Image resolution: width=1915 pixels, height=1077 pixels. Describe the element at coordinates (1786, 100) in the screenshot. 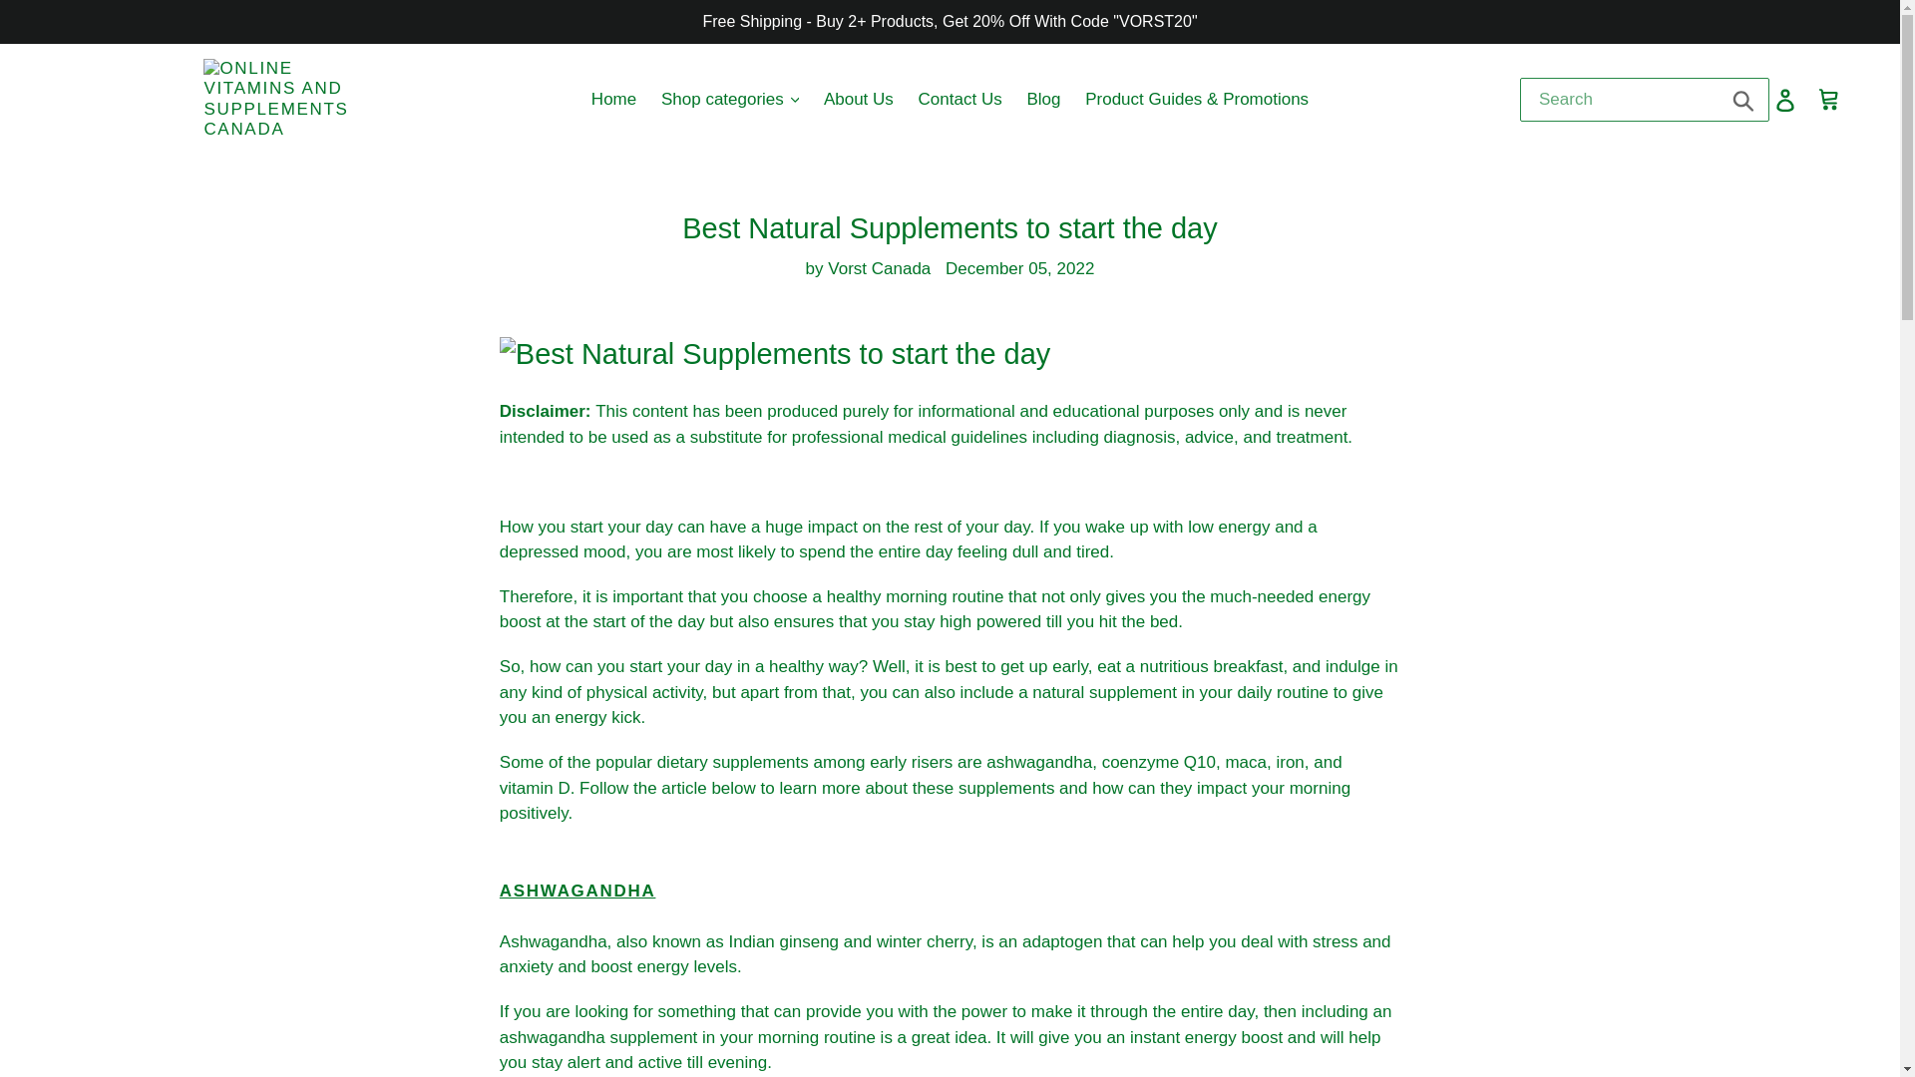

I see `Log in` at that location.